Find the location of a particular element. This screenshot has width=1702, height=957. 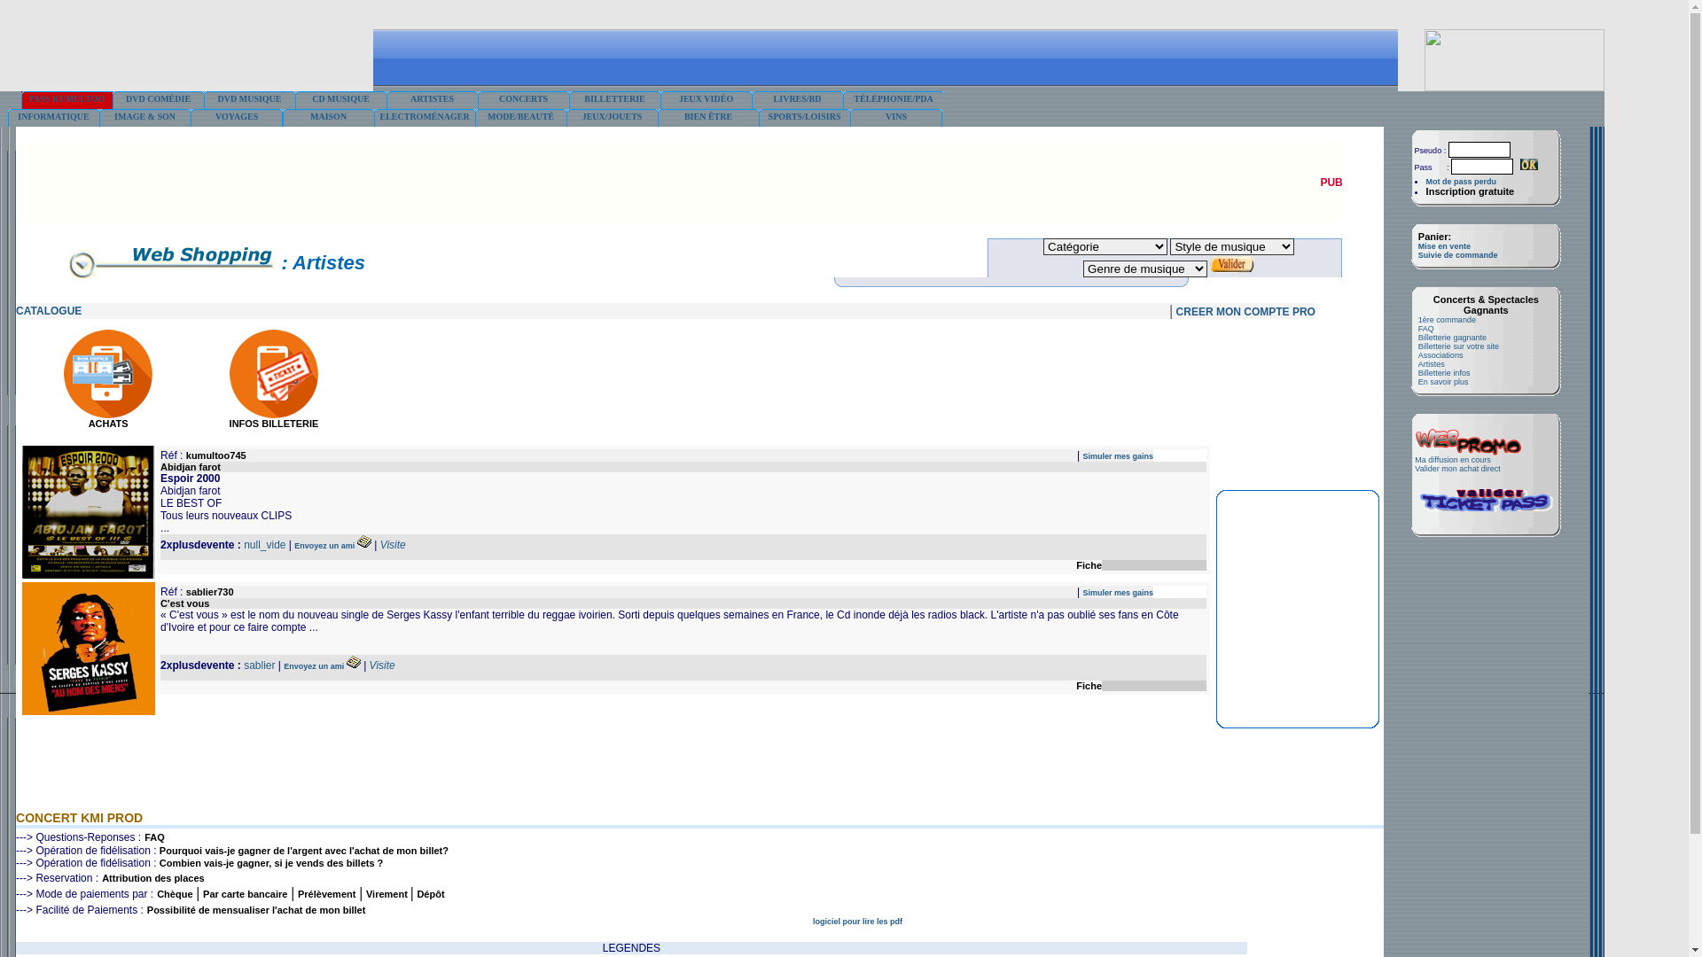

ACHATS is located at coordinates (108, 419).